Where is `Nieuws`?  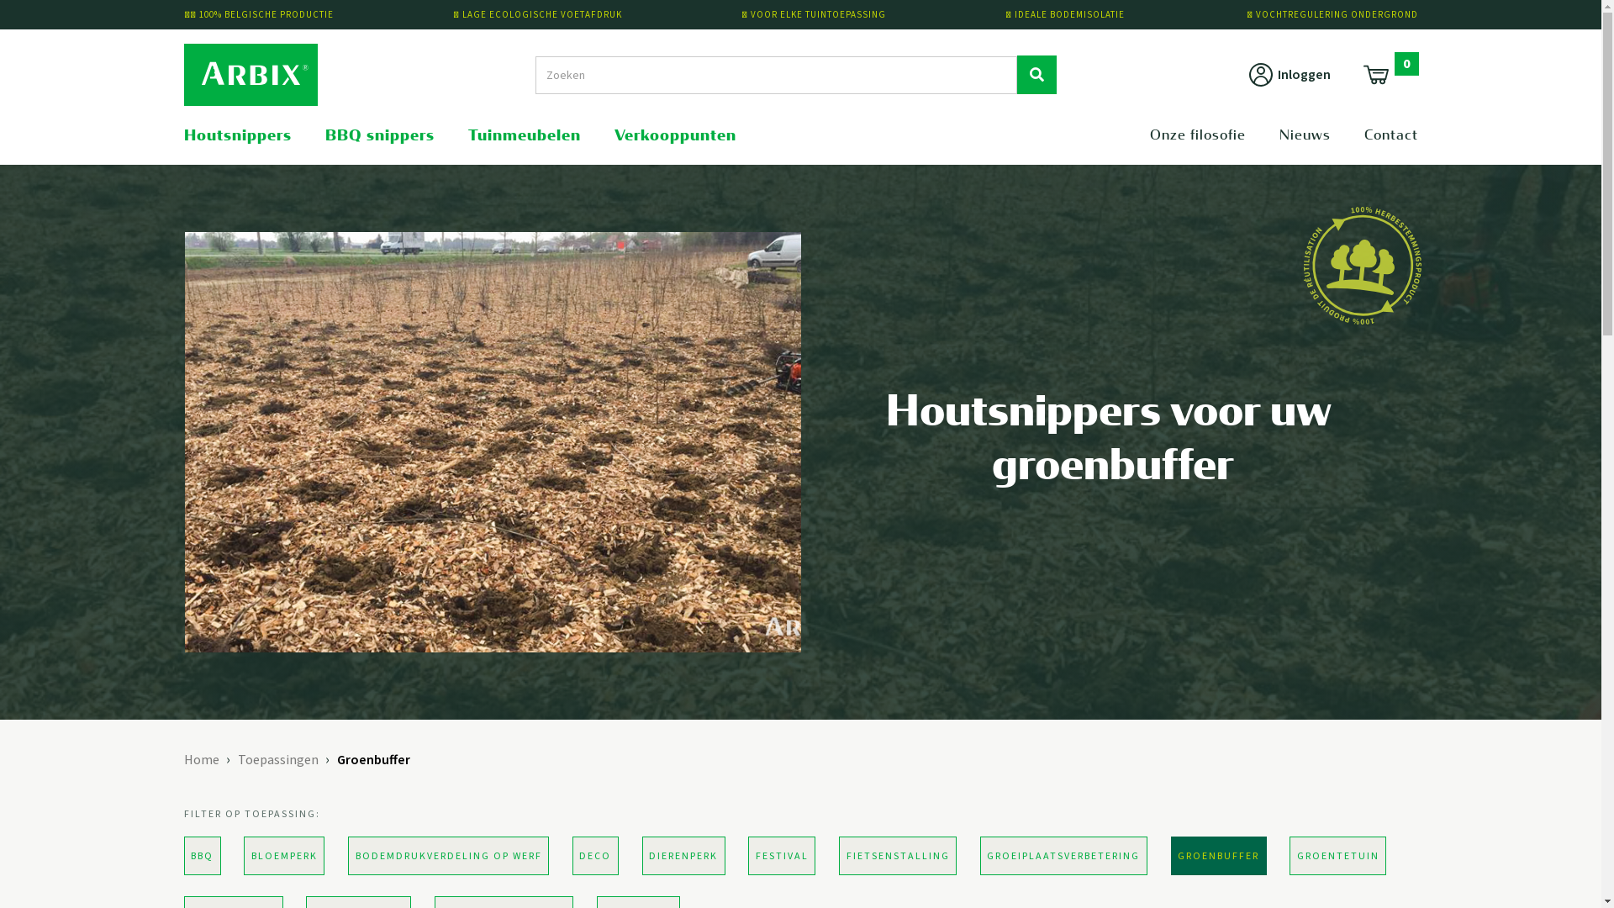
Nieuws is located at coordinates (1305, 135).